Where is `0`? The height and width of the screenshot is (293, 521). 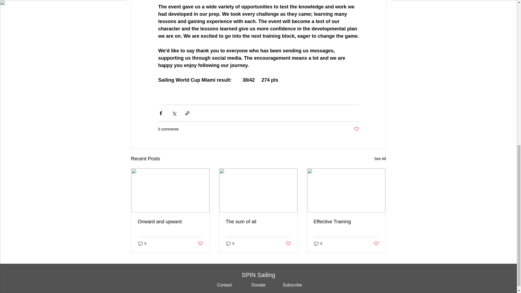
0 is located at coordinates (230, 244).